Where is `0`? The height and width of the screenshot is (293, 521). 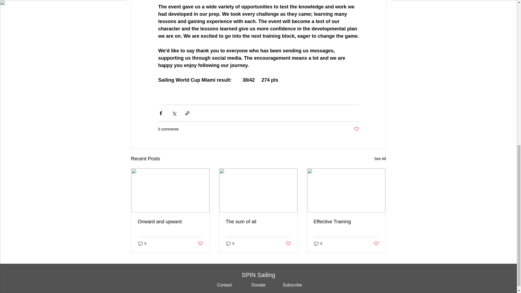
0 is located at coordinates (230, 244).